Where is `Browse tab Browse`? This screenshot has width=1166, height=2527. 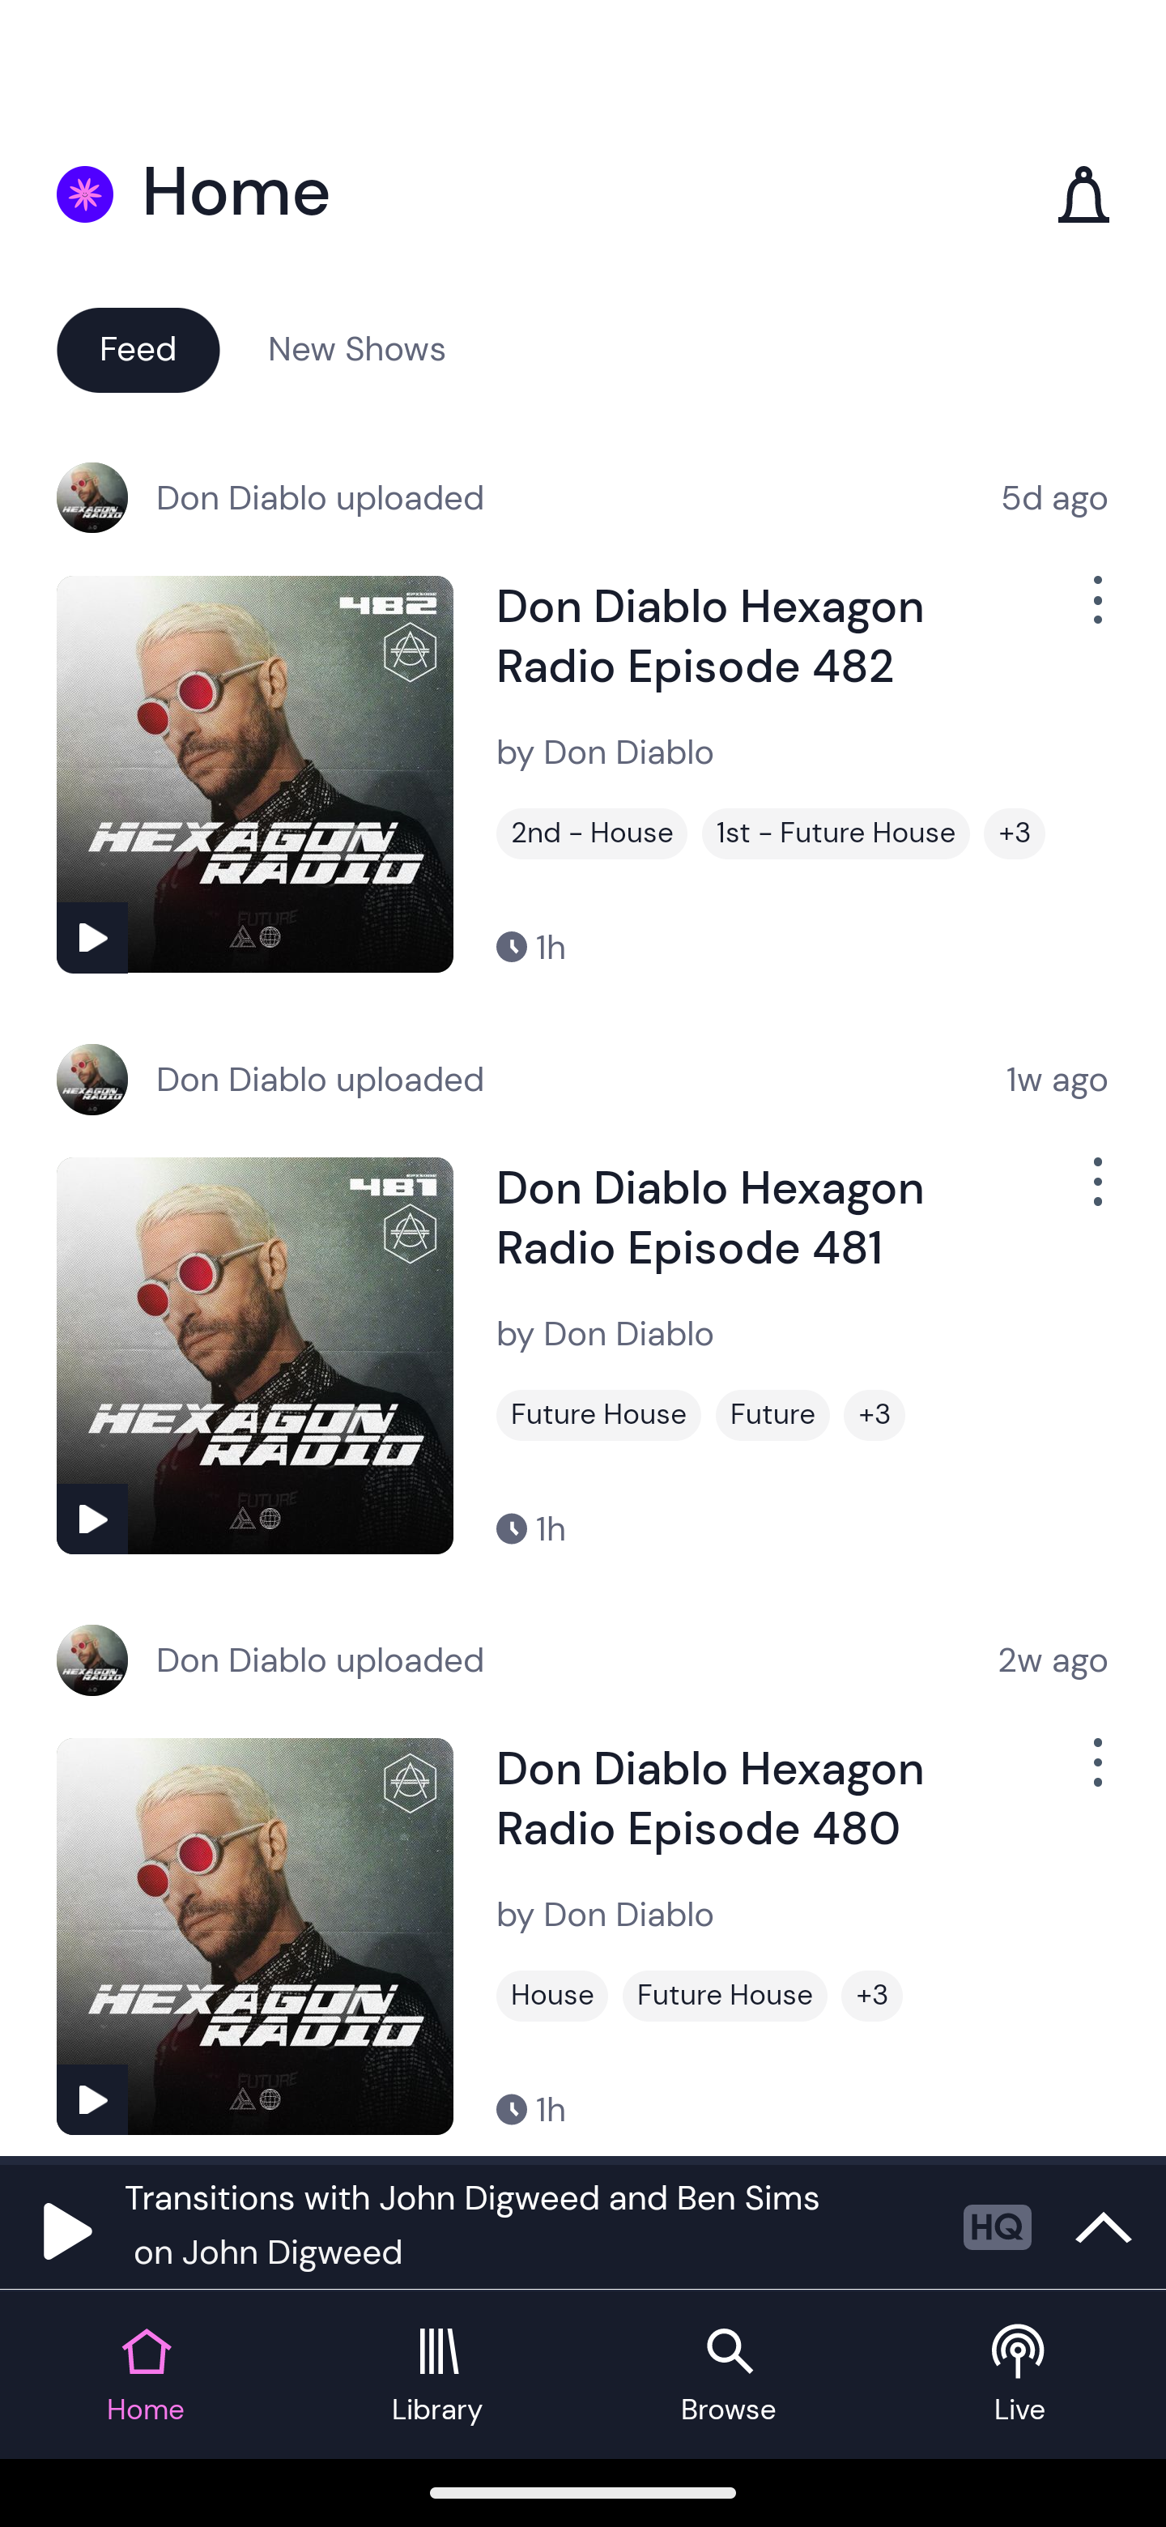
Browse tab Browse is located at coordinates (729, 2375).